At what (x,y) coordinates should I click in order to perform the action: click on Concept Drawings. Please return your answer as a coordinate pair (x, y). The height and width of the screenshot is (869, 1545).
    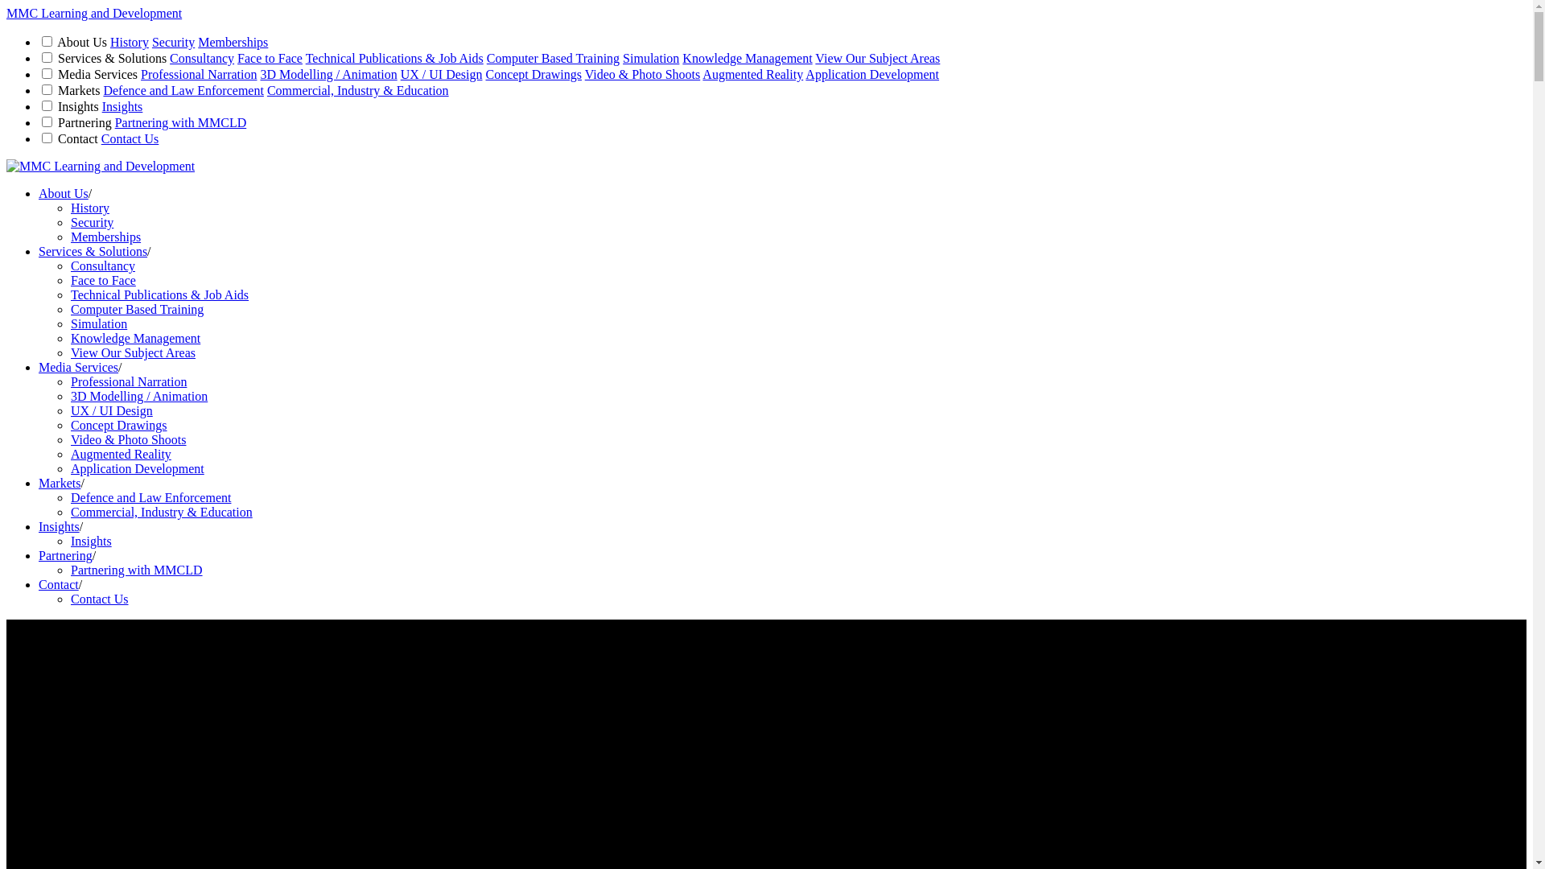
    Looking at the image, I should click on (534, 74).